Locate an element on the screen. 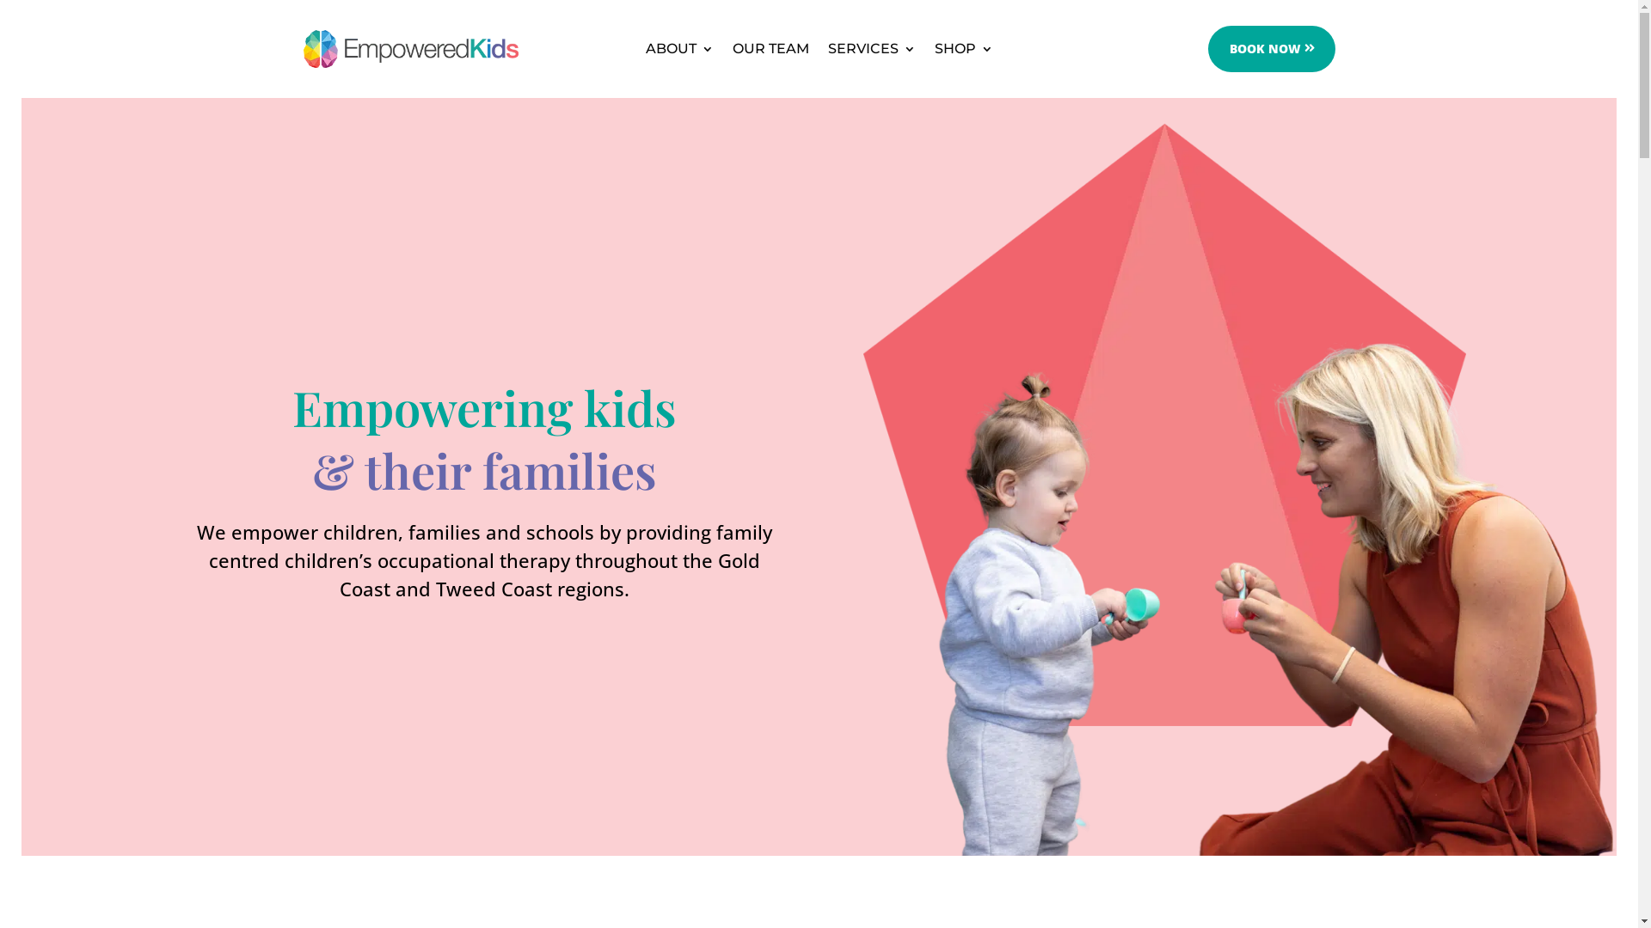 This screenshot has height=928, width=1651. EK_RGB_Horiz_400 is located at coordinates (411, 49).